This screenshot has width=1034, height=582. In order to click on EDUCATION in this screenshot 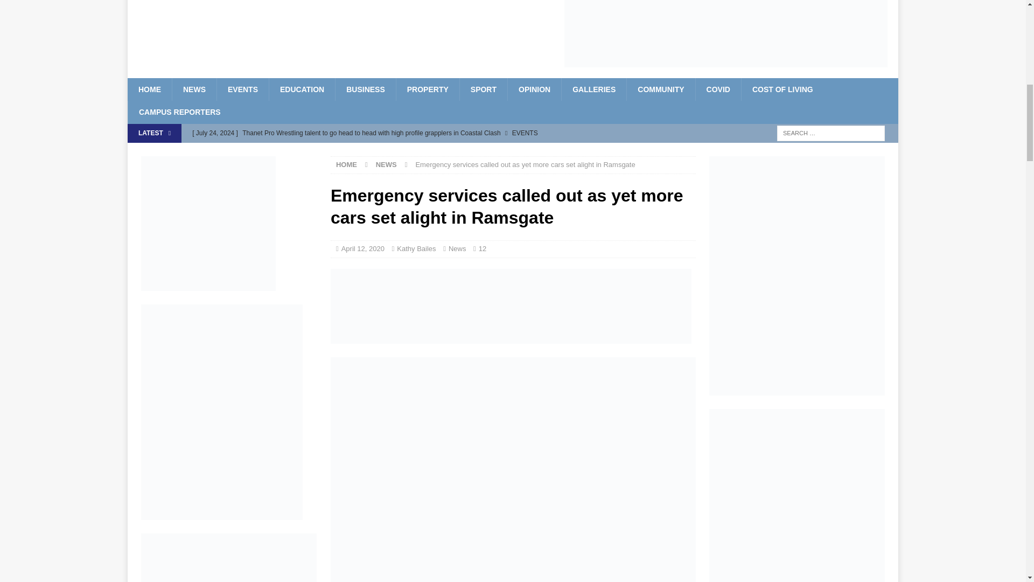, I will do `click(302, 89)`.